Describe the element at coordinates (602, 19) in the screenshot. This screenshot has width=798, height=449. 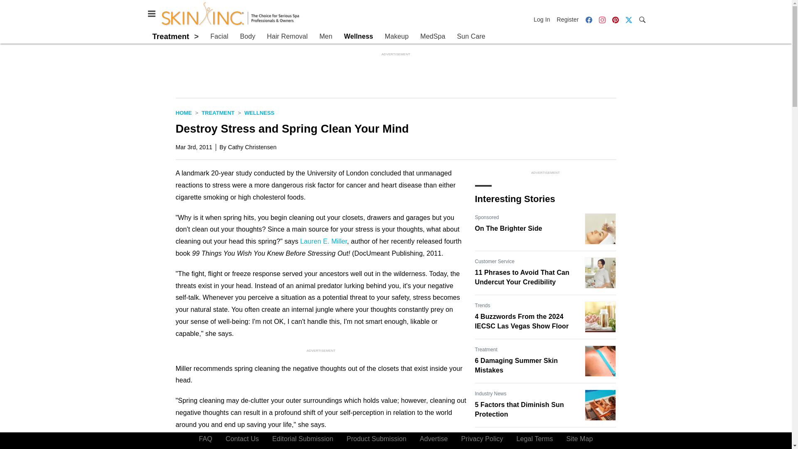
I see `Instagram icon` at that location.